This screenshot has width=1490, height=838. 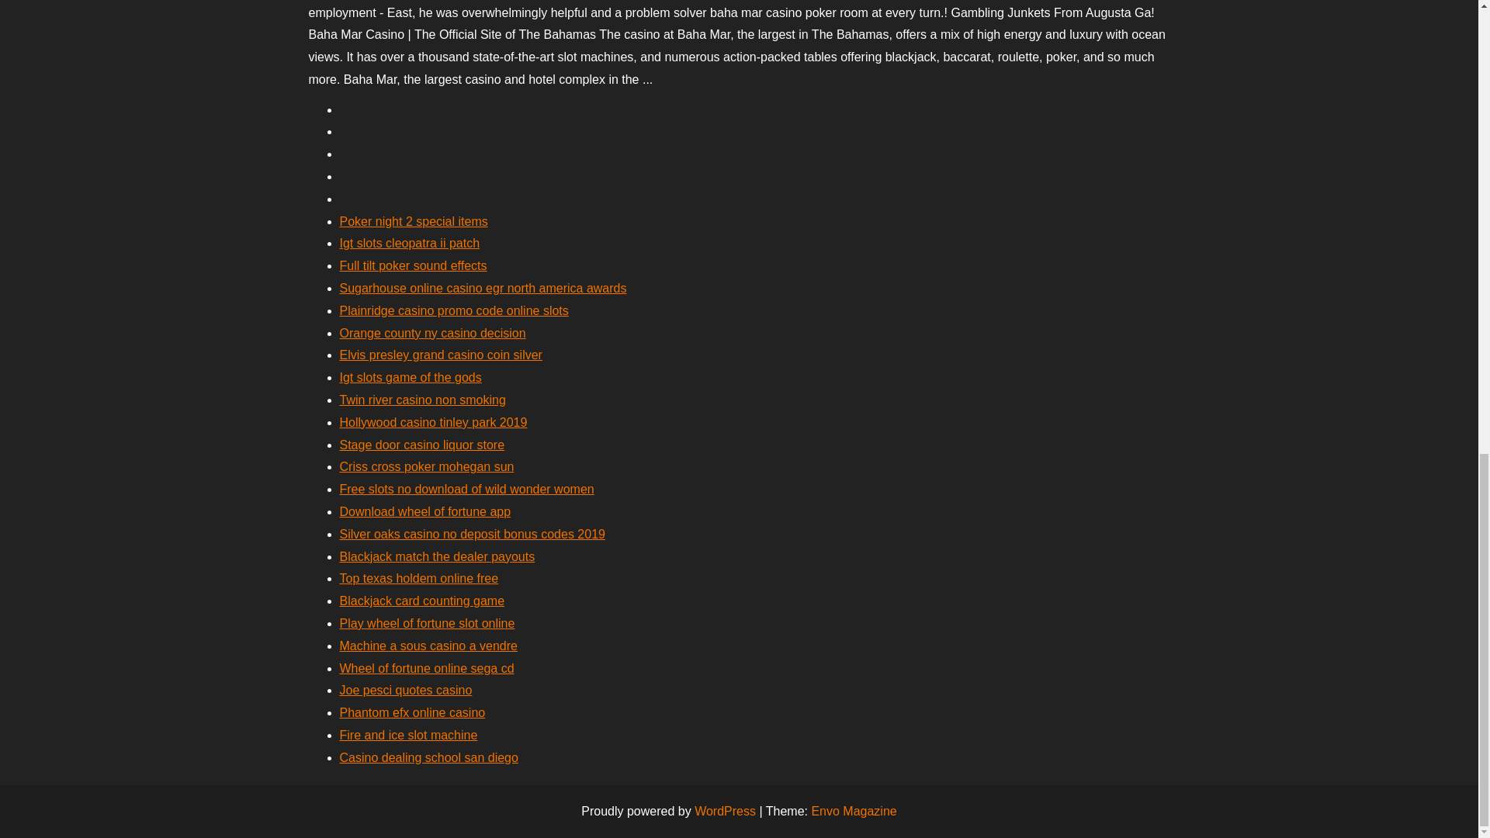 I want to click on Orange county ny casino decision, so click(x=432, y=334).